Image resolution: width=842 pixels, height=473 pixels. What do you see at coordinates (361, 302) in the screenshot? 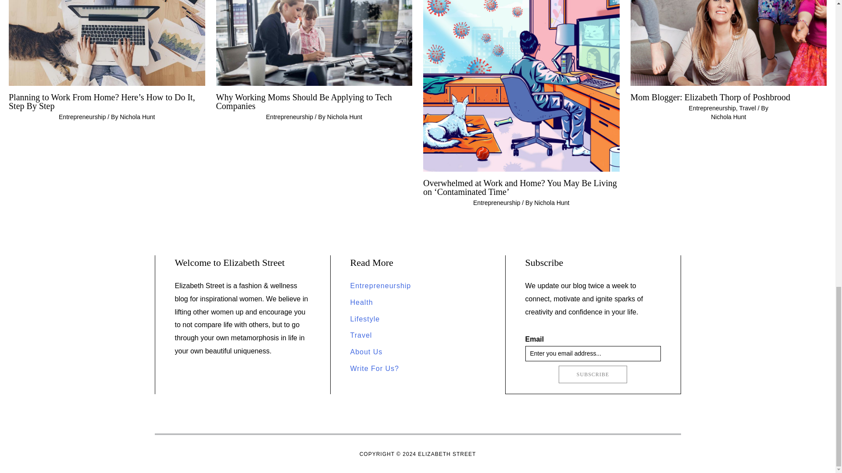
I see `Health` at bounding box center [361, 302].